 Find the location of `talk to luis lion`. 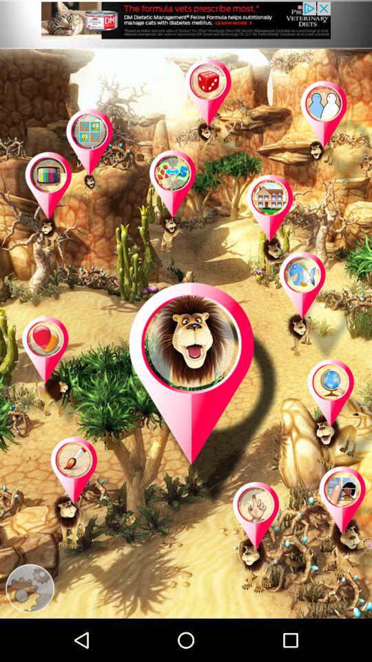

talk to luis lion is located at coordinates (205, 395).